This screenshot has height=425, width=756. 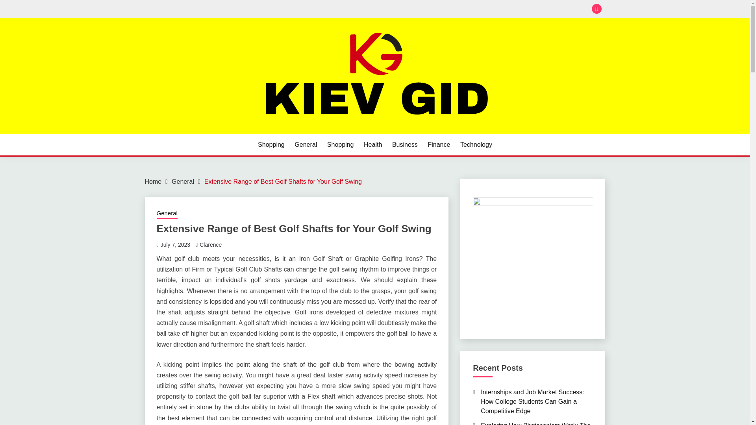 What do you see at coordinates (372, 145) in the screenshot?
I see `Health` at bounding box center [372, 145].